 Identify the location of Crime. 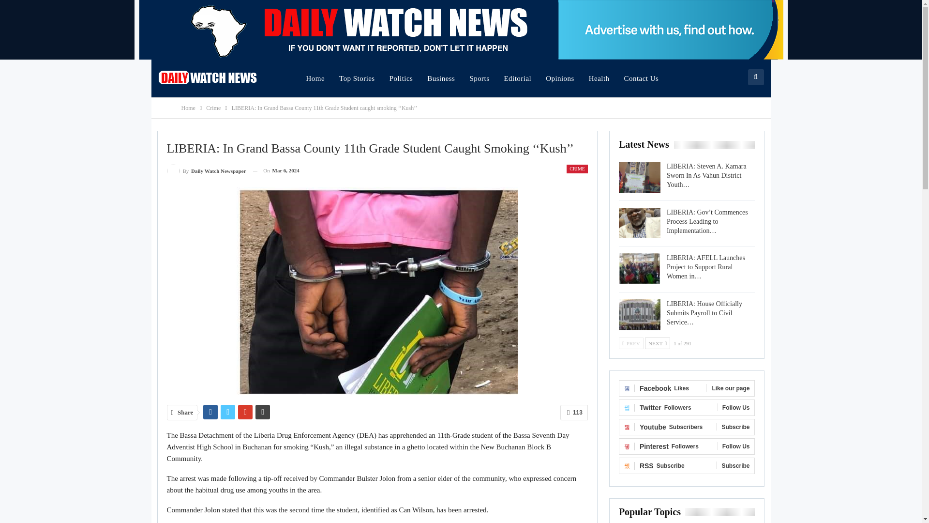
(213, 108).